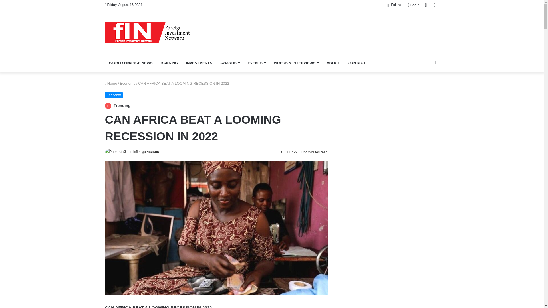 This screenshot has width=548, height=308. I want to click on CONTACT, so click(356, 63).